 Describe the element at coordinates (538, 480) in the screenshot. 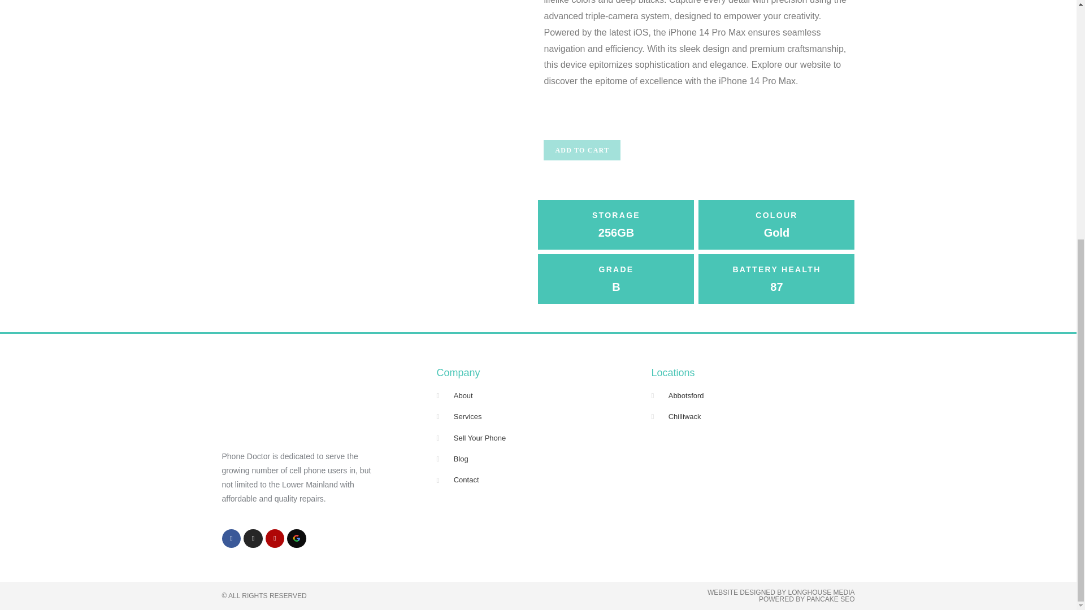

I see `Contact` at that location.